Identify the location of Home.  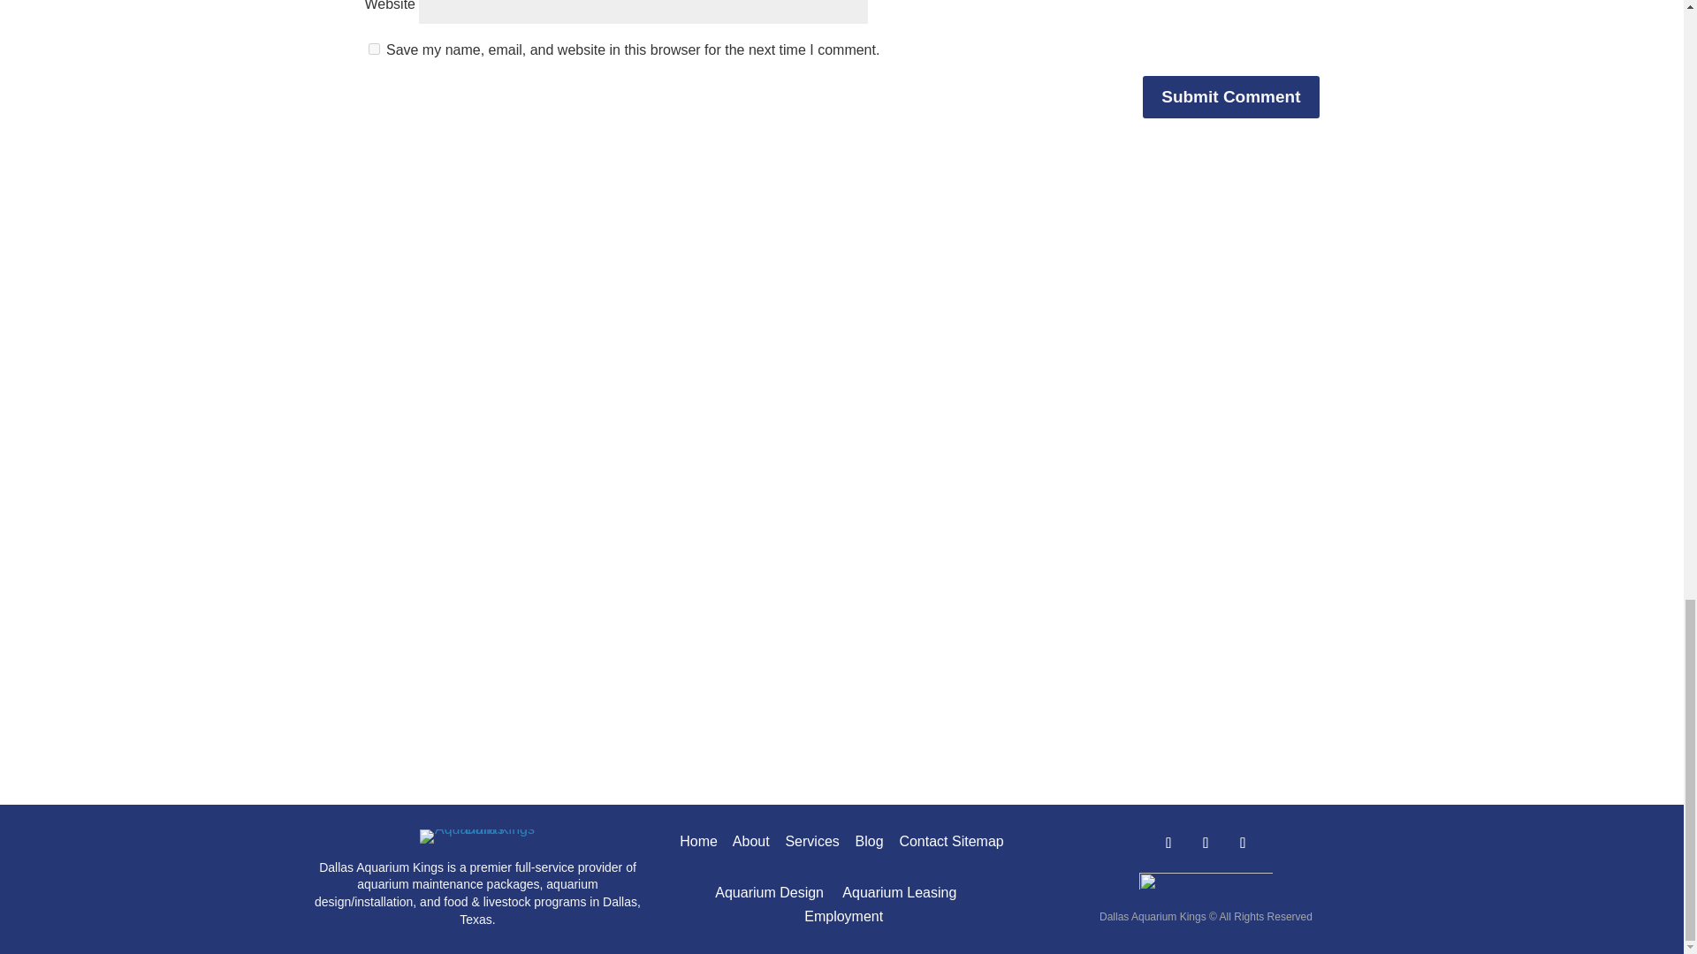
(698, 841).